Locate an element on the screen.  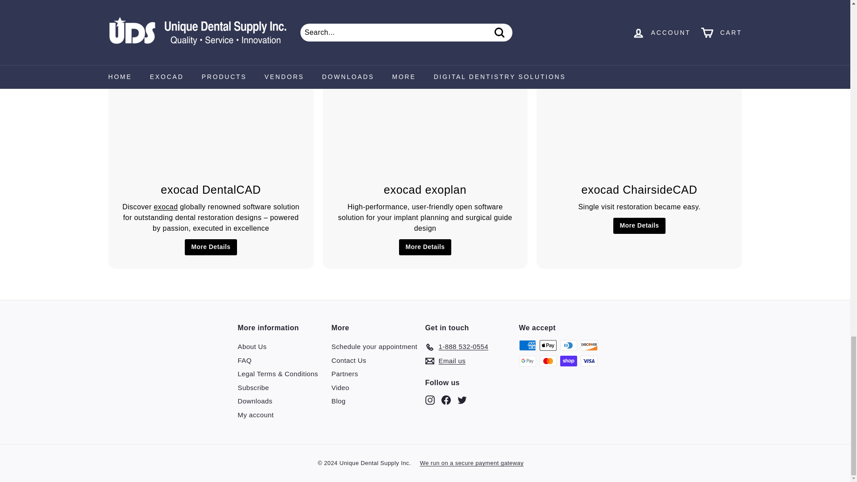
Google Pay is located at coordinates (527, 361).